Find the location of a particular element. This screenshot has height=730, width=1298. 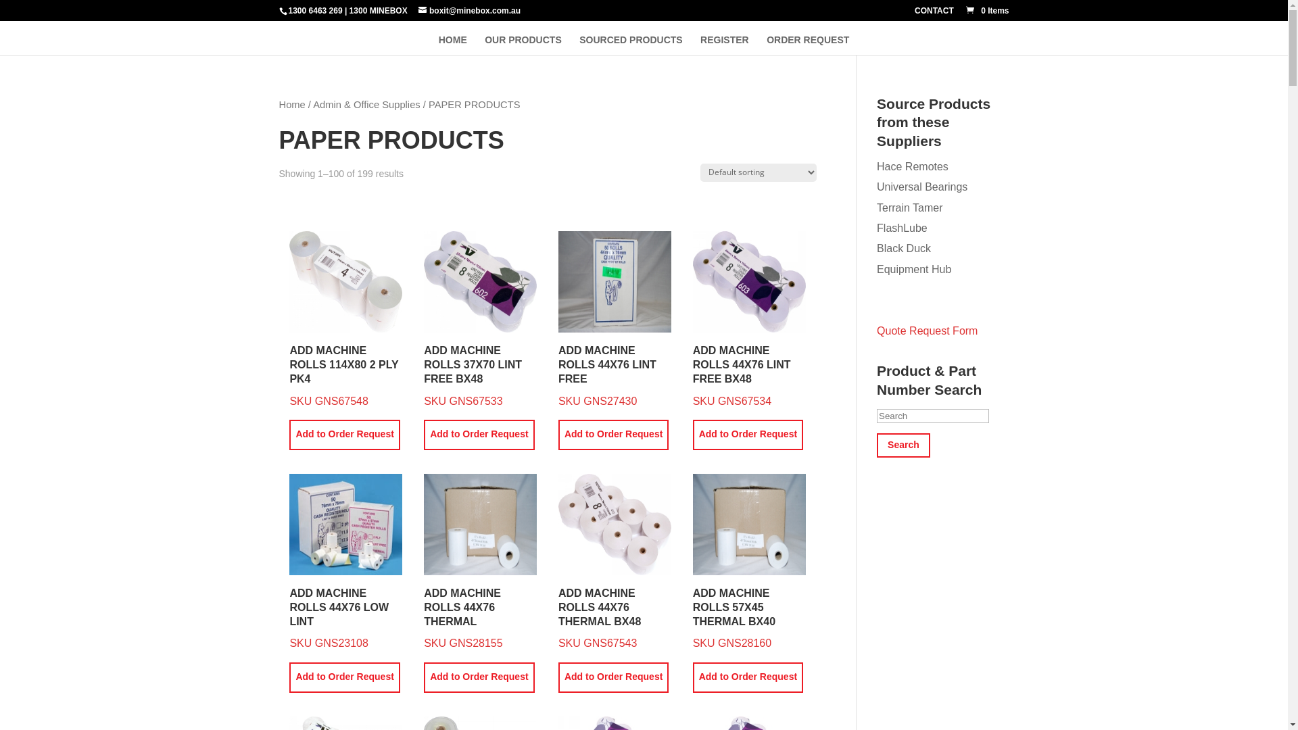

ADD MACHINE ROLLS 44X76 THERMAL
SKU GNS28155 is located at coordinates (480, 561).